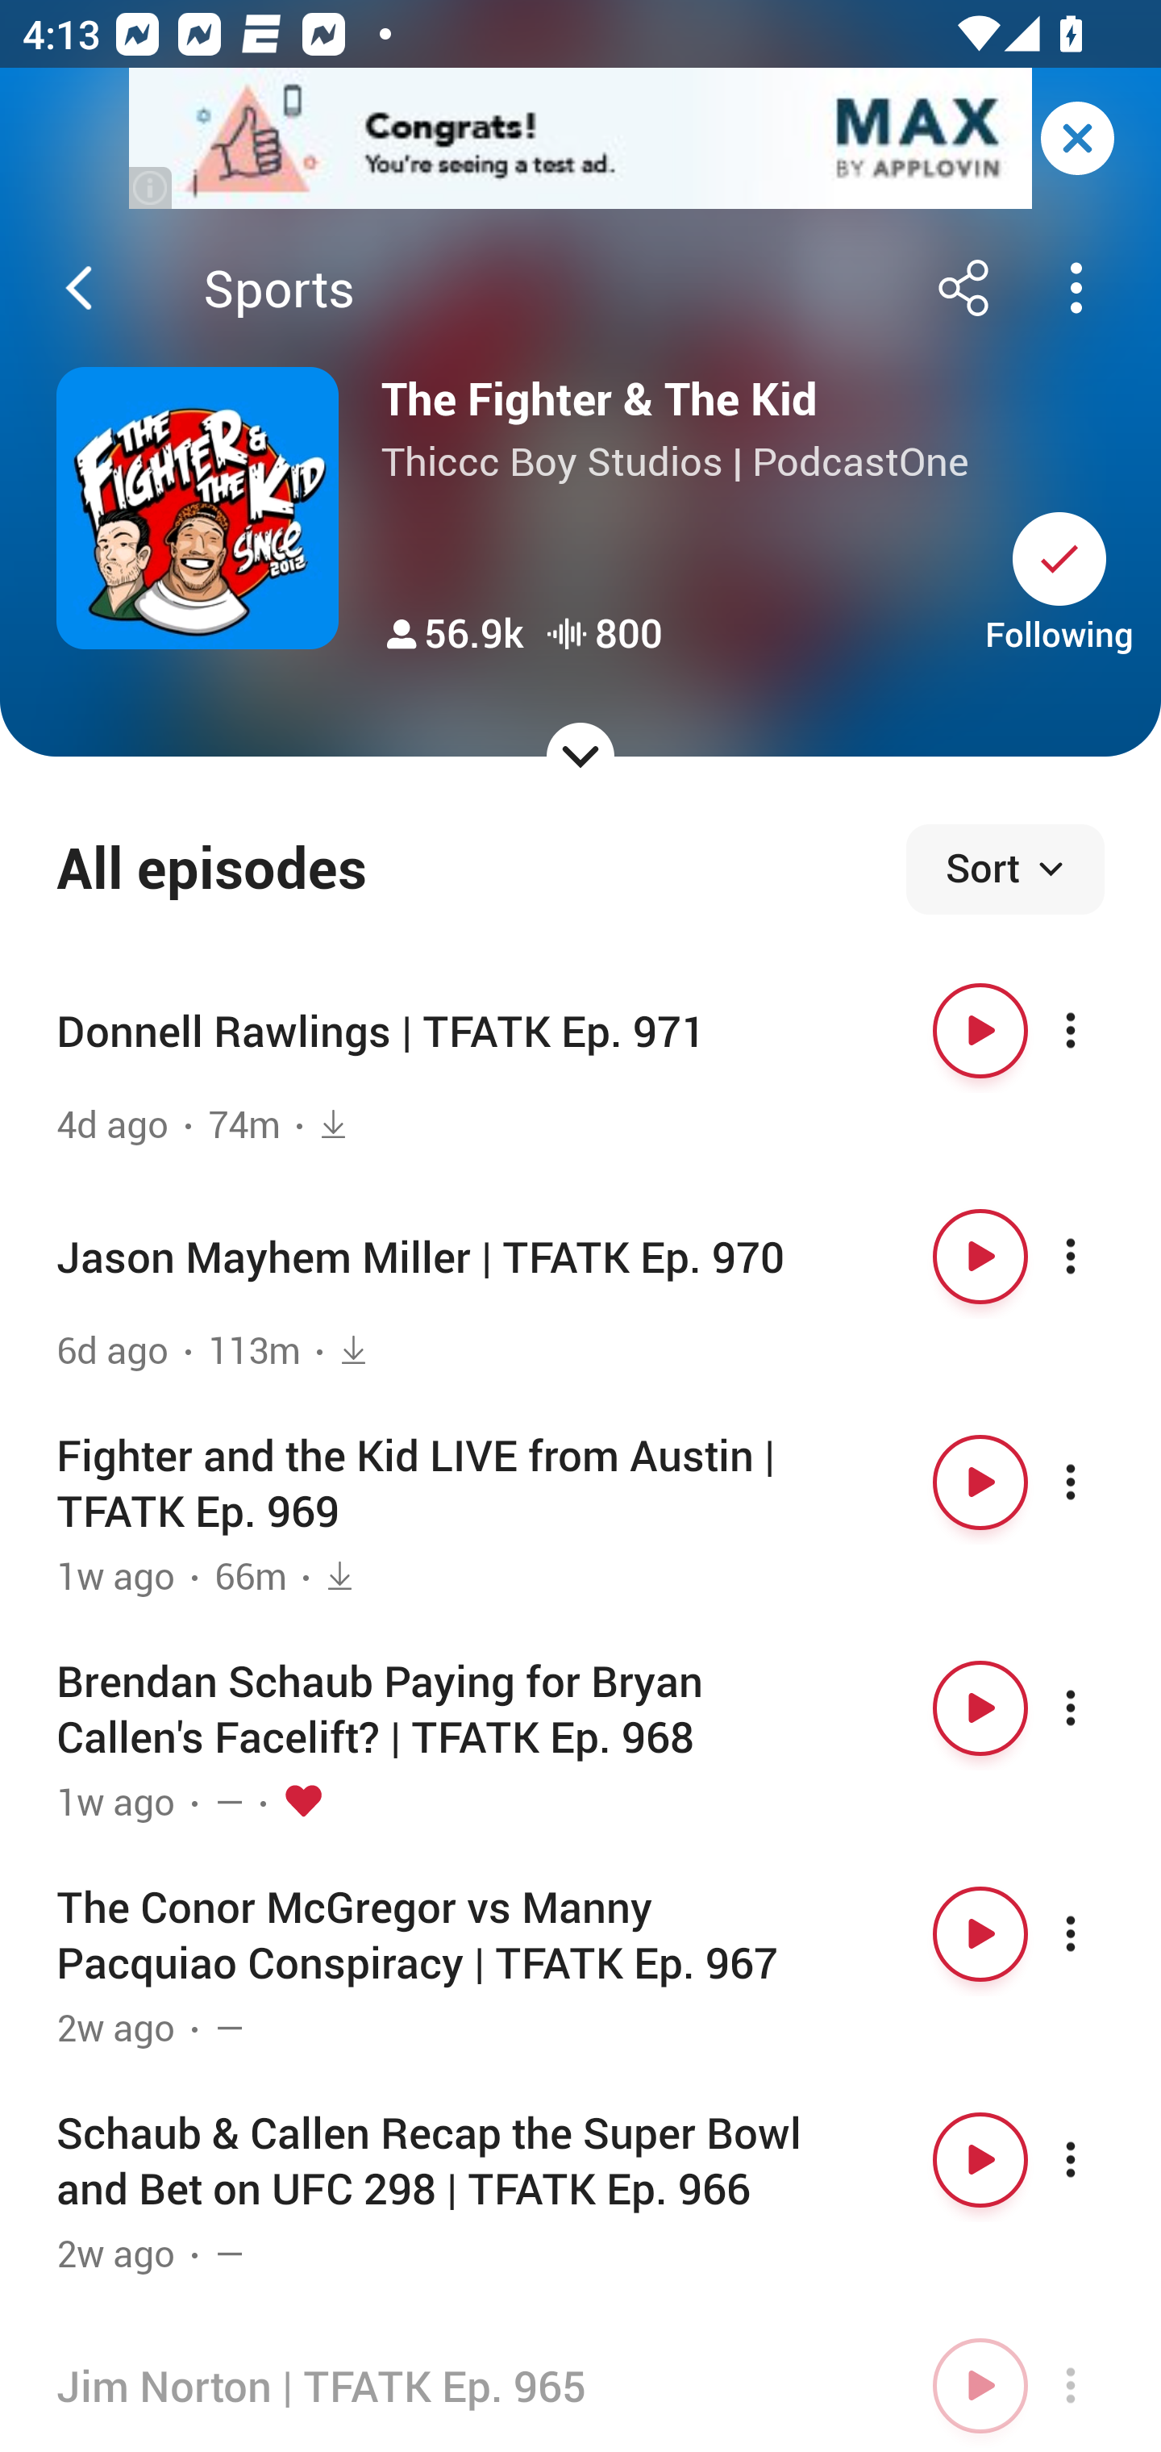 The height and width of the screenshot is (2452, 1161). I want to click on Play button, so click(980, 1482).